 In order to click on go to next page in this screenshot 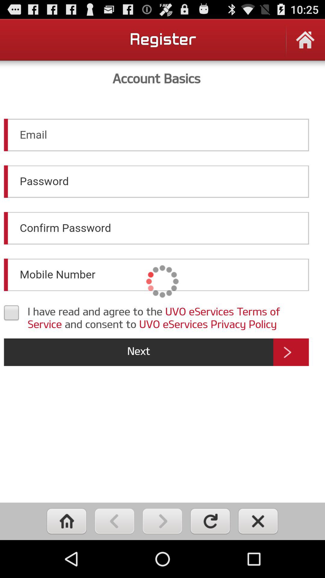, I will do `click(162, 521)`.